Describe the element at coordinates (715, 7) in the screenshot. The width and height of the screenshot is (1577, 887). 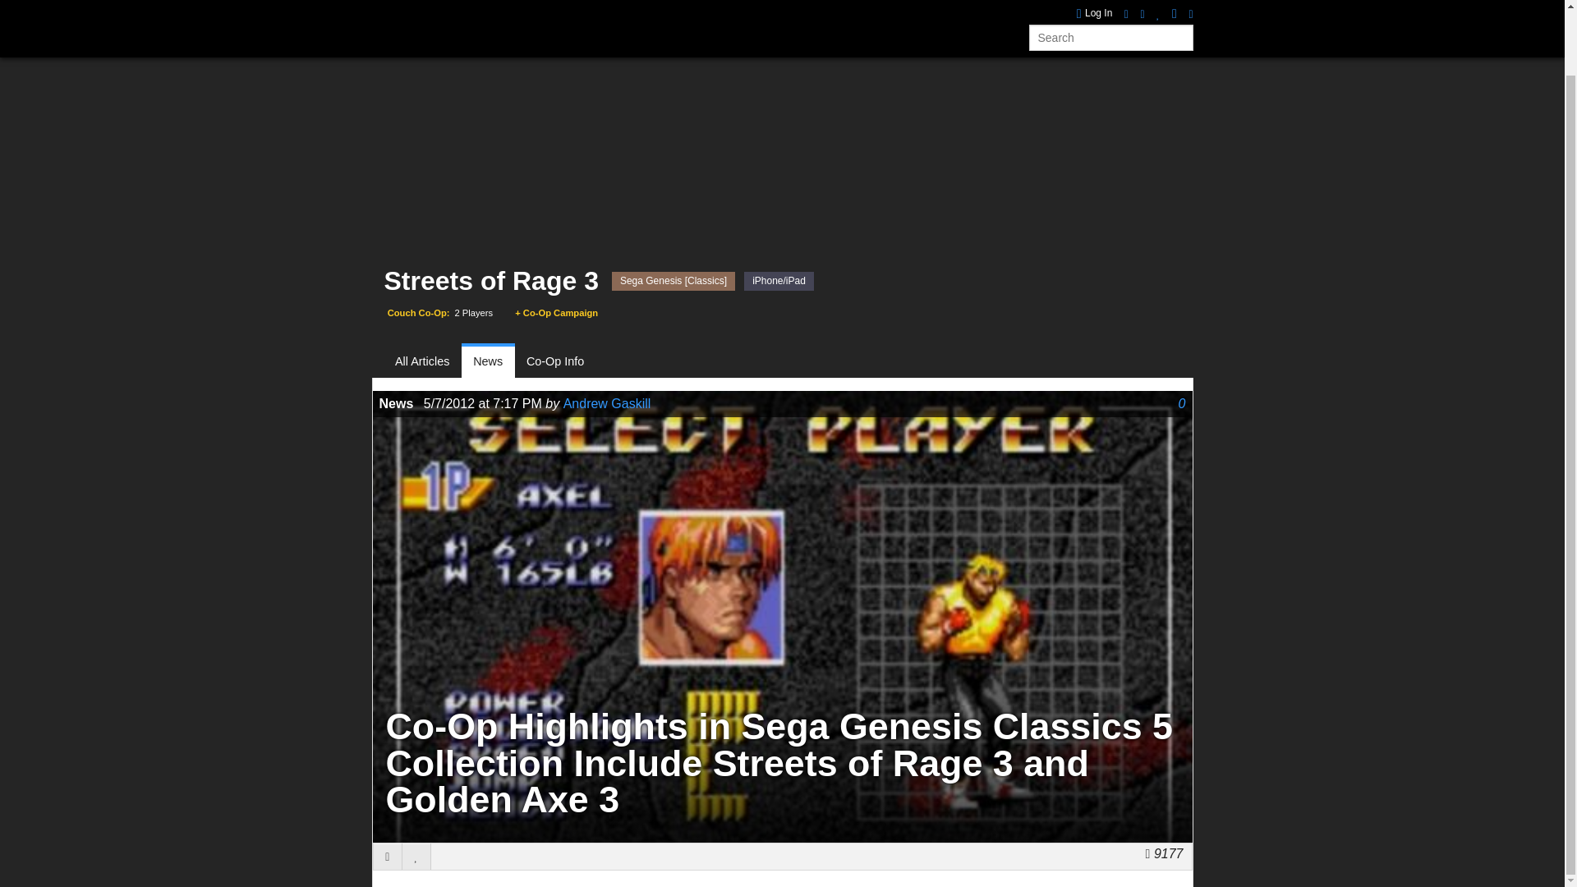
I see `Weekly Video Streams and VODs from Co-Optimus` at that location.